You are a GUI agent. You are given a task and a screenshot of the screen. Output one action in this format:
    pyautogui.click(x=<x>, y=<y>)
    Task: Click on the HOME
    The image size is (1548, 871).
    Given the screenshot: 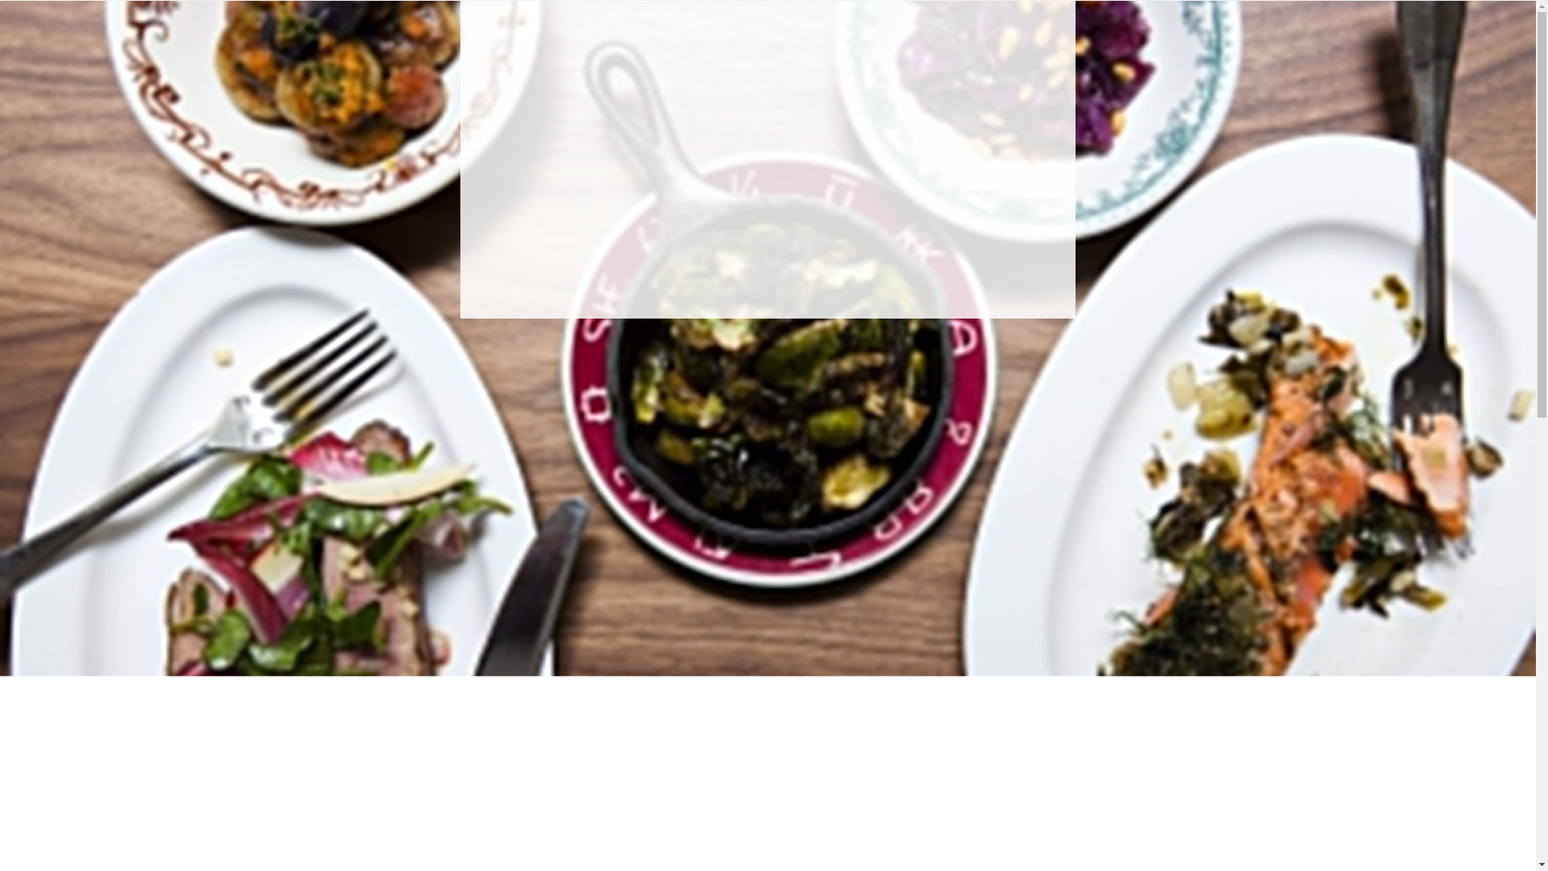 What is the action you would take?
    pyautogui.click(x=87, y=37)
    